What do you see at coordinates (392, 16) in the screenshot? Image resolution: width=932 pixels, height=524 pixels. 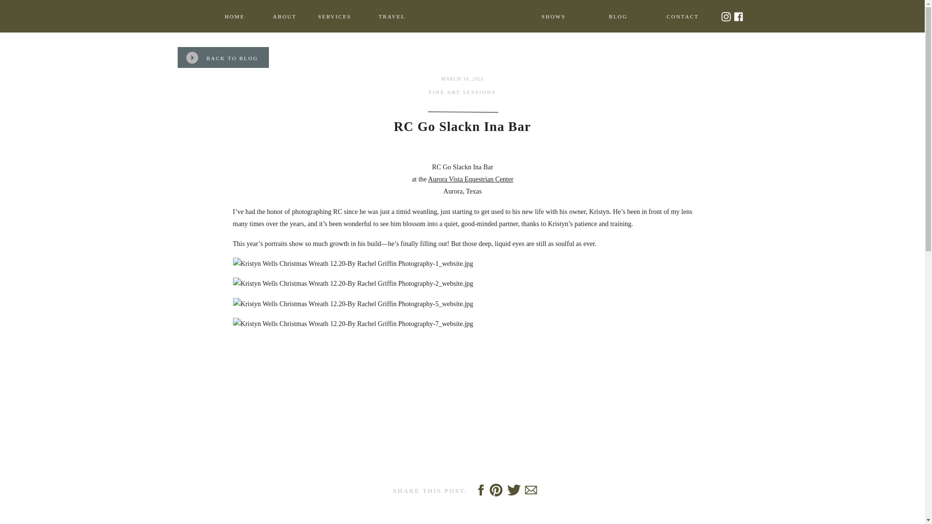 I see `TRAVEL` at bounding box center [392, 16].